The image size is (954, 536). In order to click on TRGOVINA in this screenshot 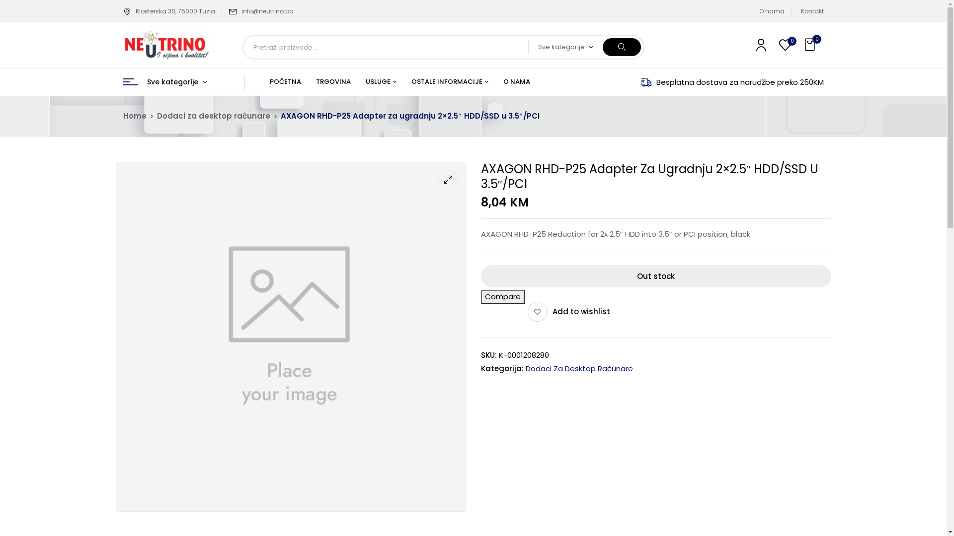, I will do `click(333, 82)`.